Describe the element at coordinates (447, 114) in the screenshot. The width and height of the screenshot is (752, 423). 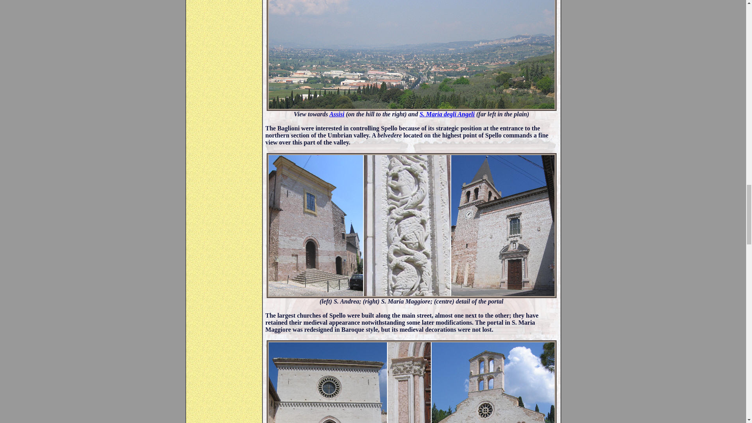
I see `S. Maria degli Angeli` at that location.